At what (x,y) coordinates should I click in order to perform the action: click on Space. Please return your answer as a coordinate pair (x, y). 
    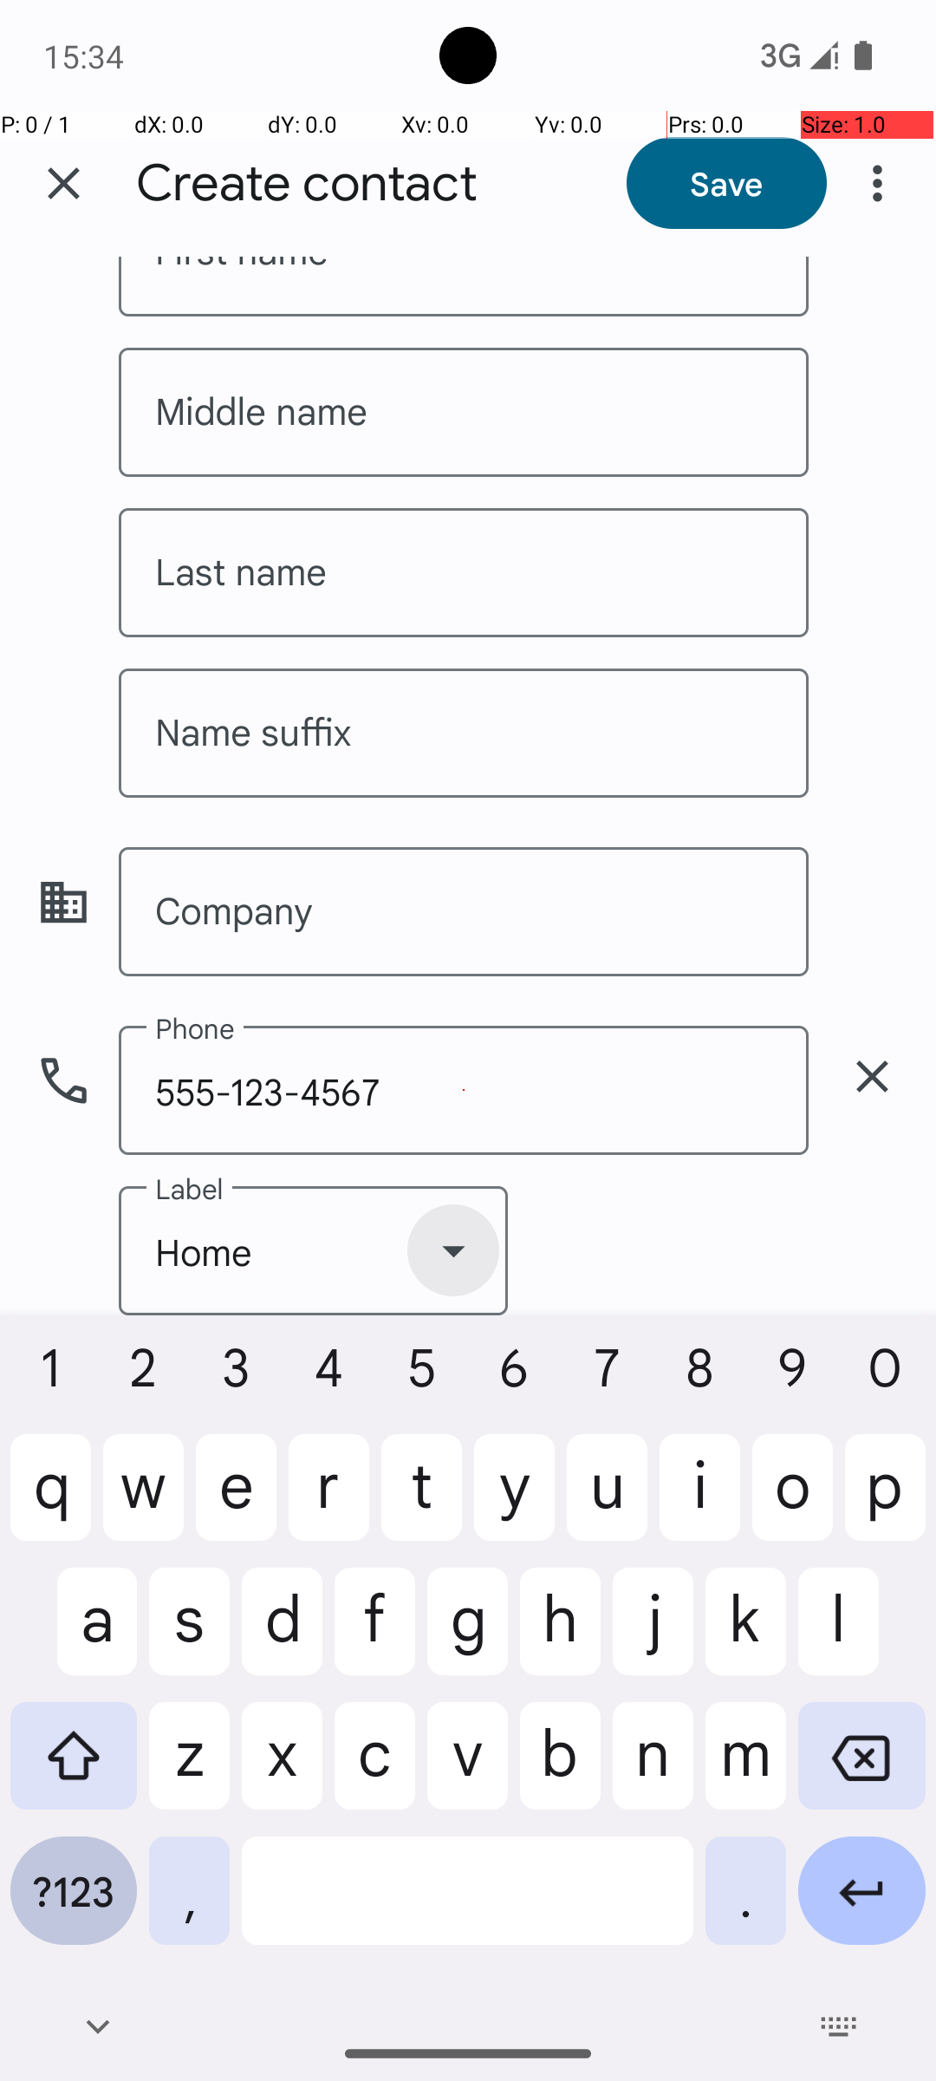
    Looking at the image, I should click on (468, 1904).